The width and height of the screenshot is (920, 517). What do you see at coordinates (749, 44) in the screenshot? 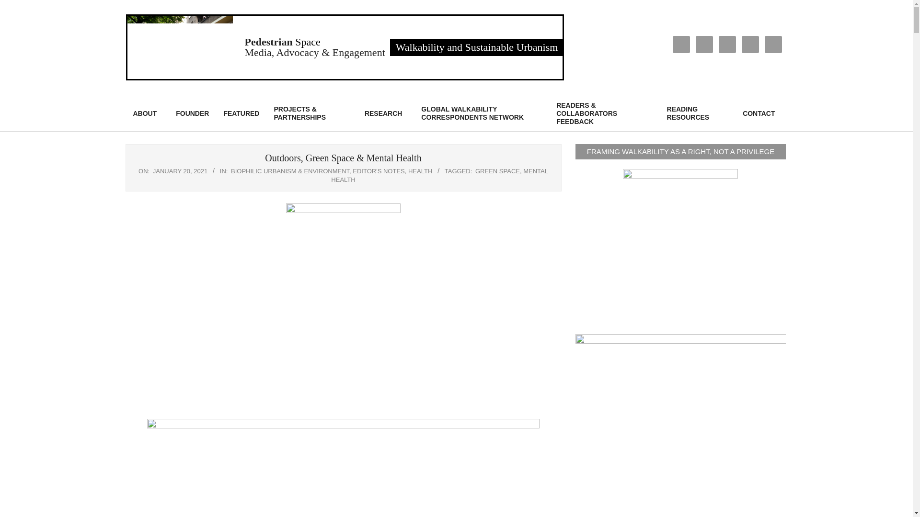
I see `Twitter` at bounding box center [749, 44].